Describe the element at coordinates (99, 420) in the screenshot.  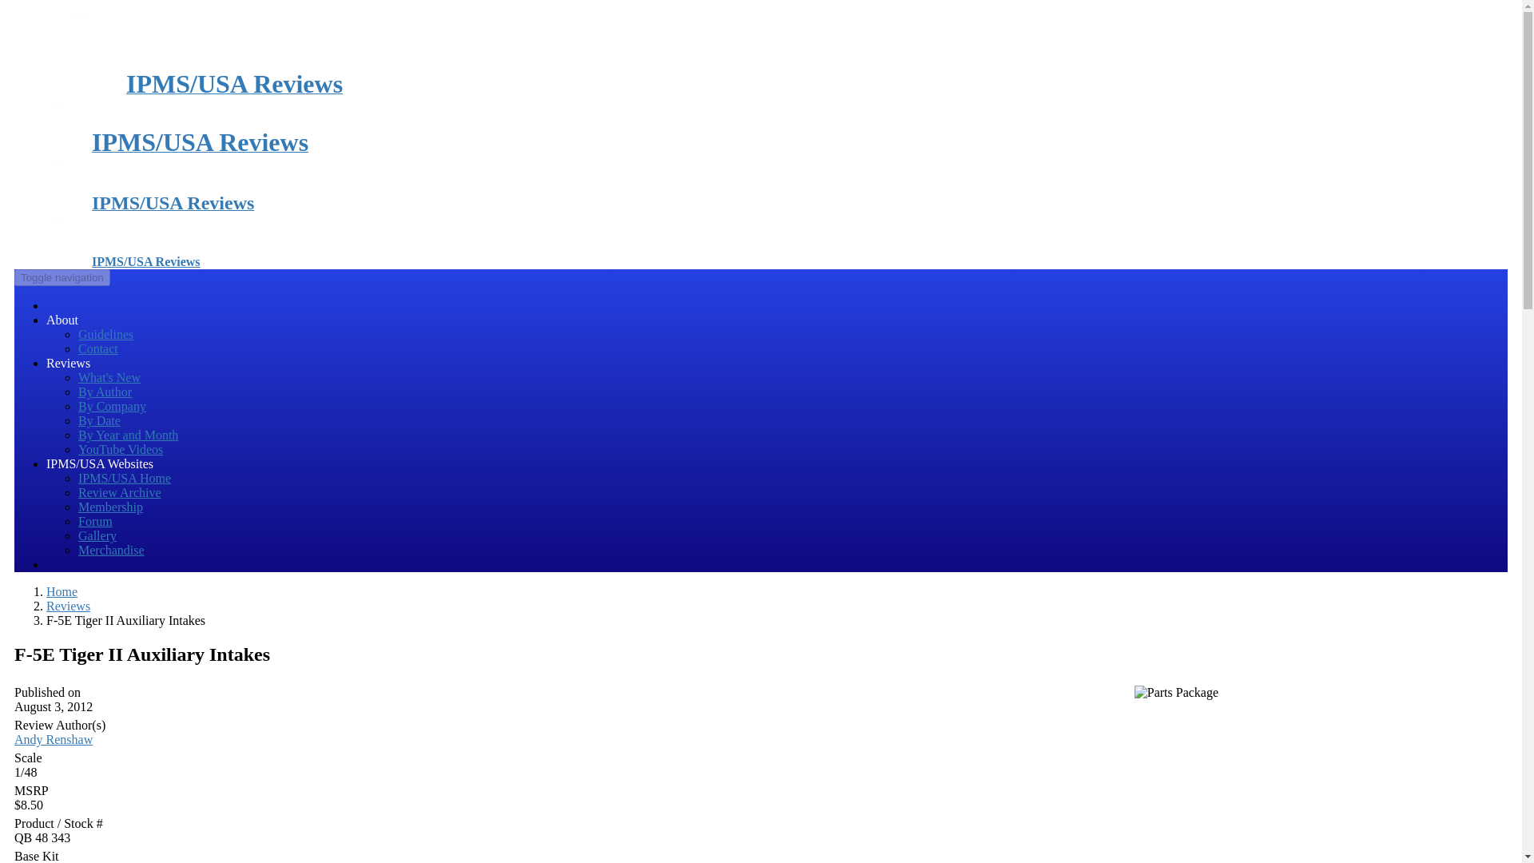
I see `By Date` at that location.